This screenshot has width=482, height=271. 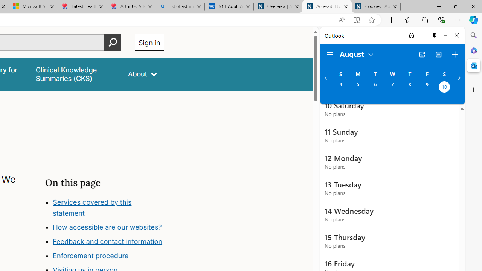 What do you see at coordinates (474, 90) in the screenshot?
I see `Close Customize pane` at bounding box center [474, 90].